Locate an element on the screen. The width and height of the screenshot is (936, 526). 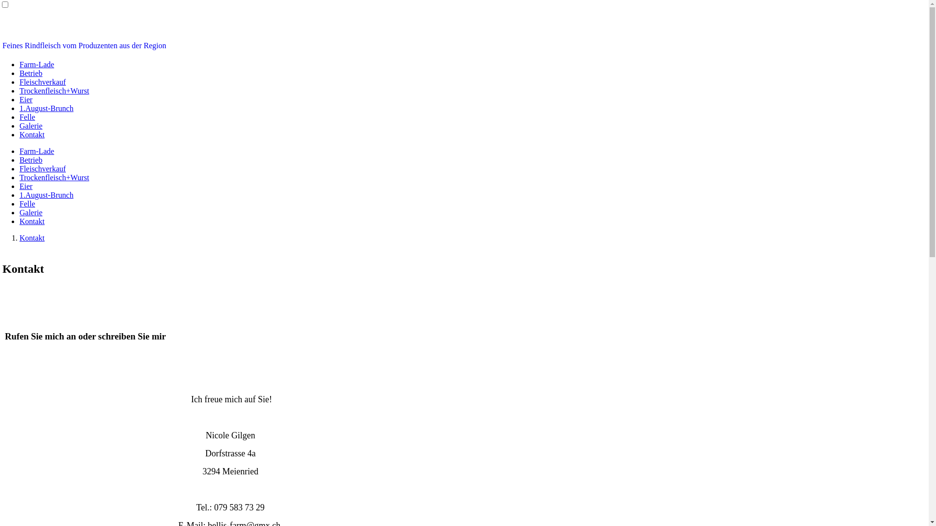
Trockenfleisch+Wurst is located at coordinates (55, 91).